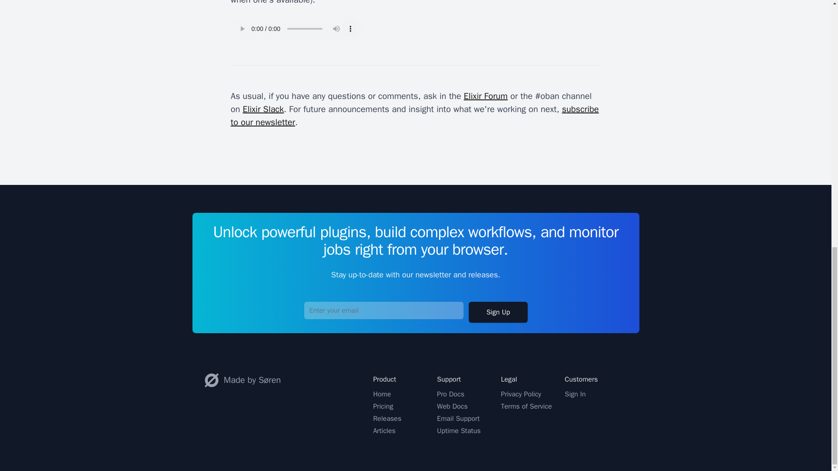 This screenshot has height=471, width=838. I want to click on Web Docs, so click(452, 406).